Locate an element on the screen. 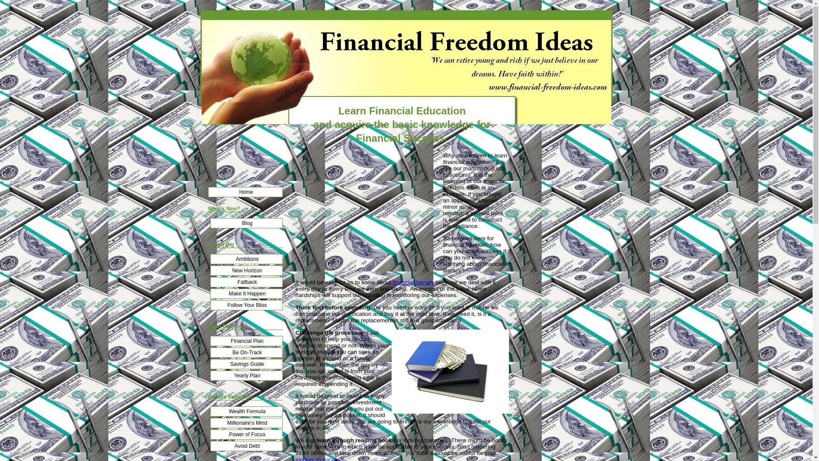 This screenshot has height=461, width=819. financial literacy is located at coordinates (413, 282).